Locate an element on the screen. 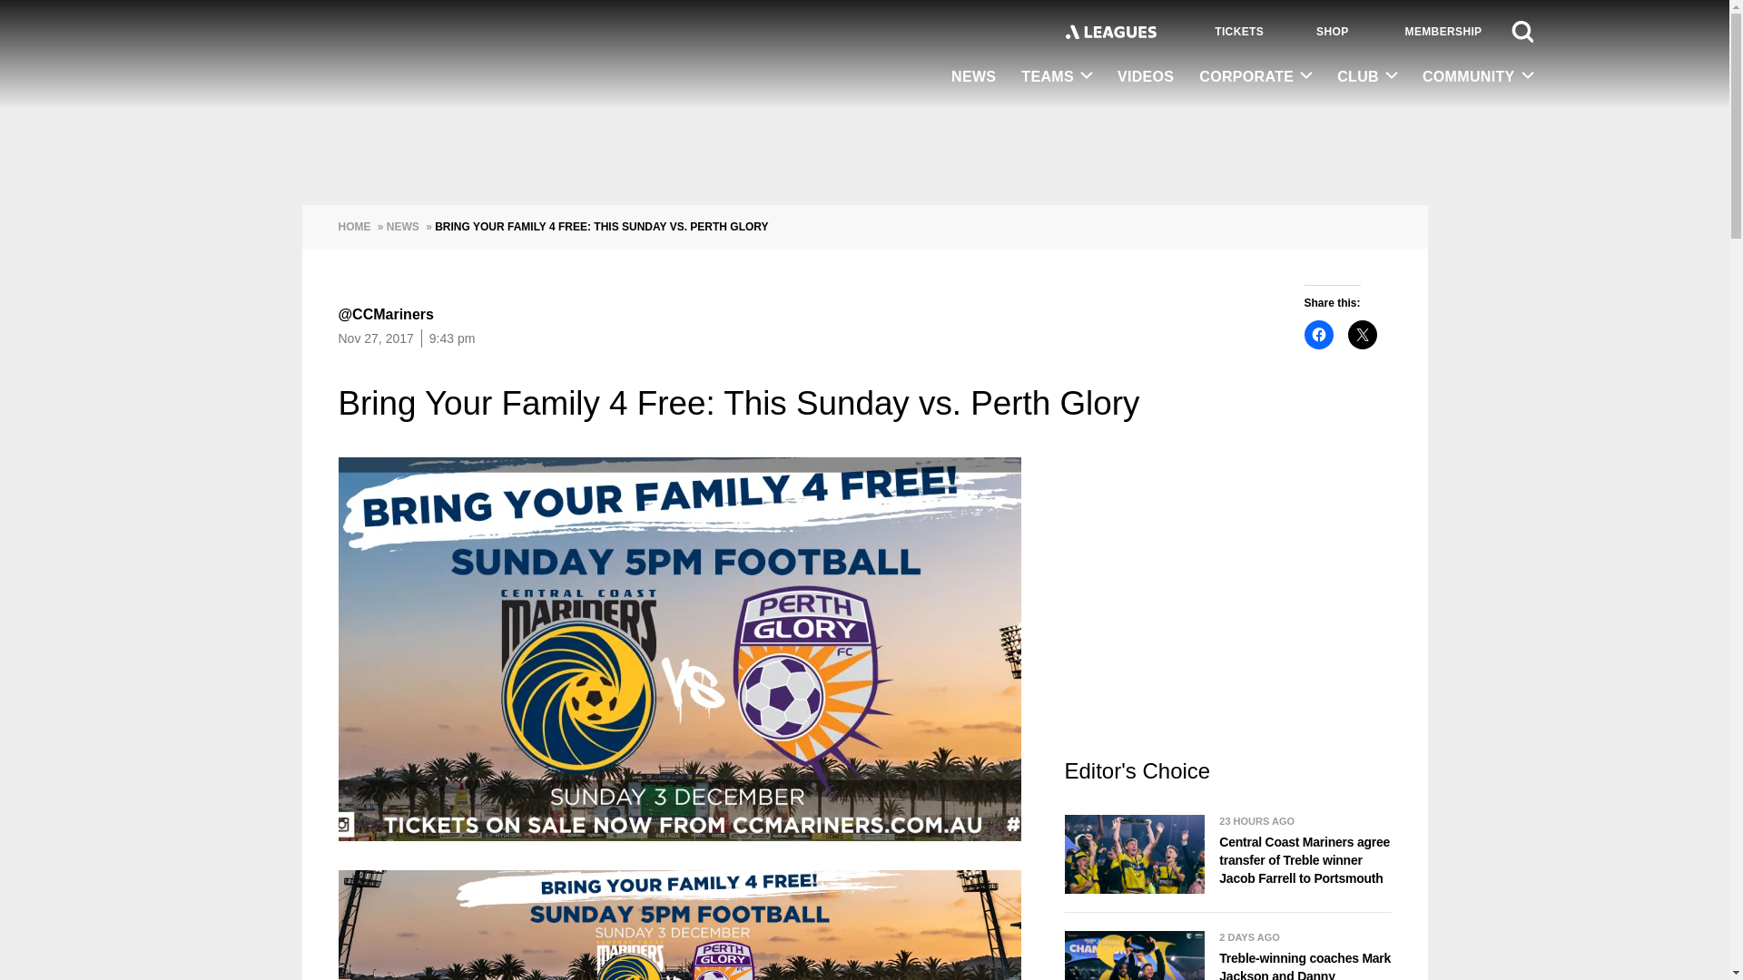 The width and height of the screenshot is (1743, 980). NEWS is located at coordinates (973, 78).